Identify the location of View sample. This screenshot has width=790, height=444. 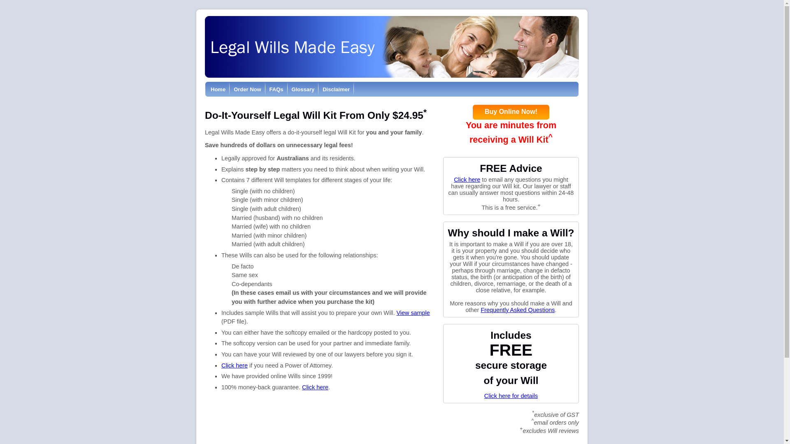
(413, 313).